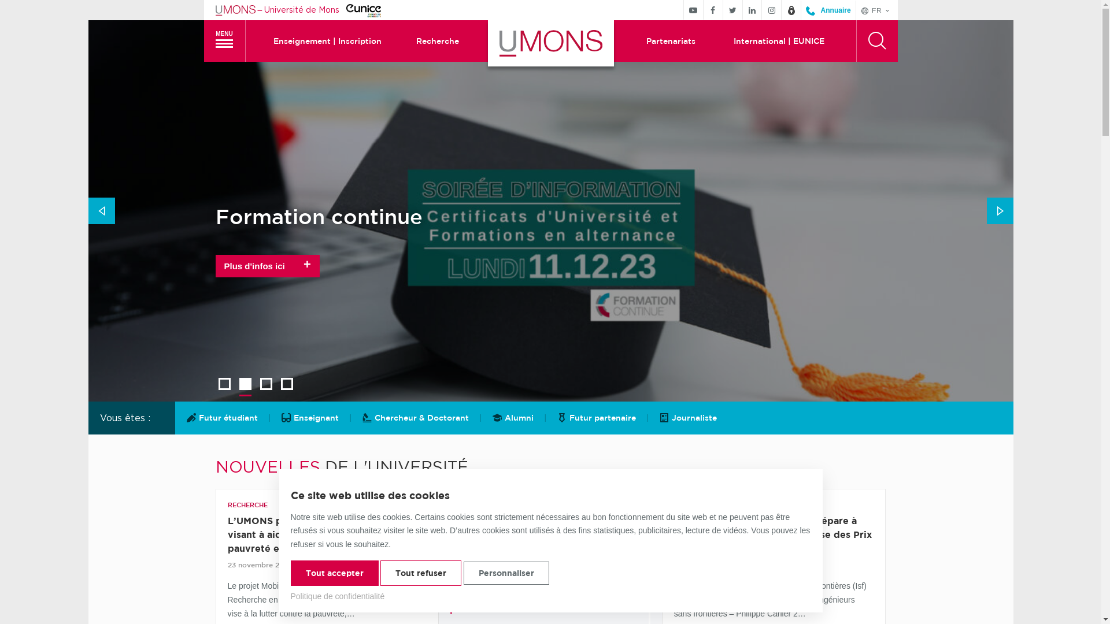  I want to click on Futur partenaire, so click(597, 418).